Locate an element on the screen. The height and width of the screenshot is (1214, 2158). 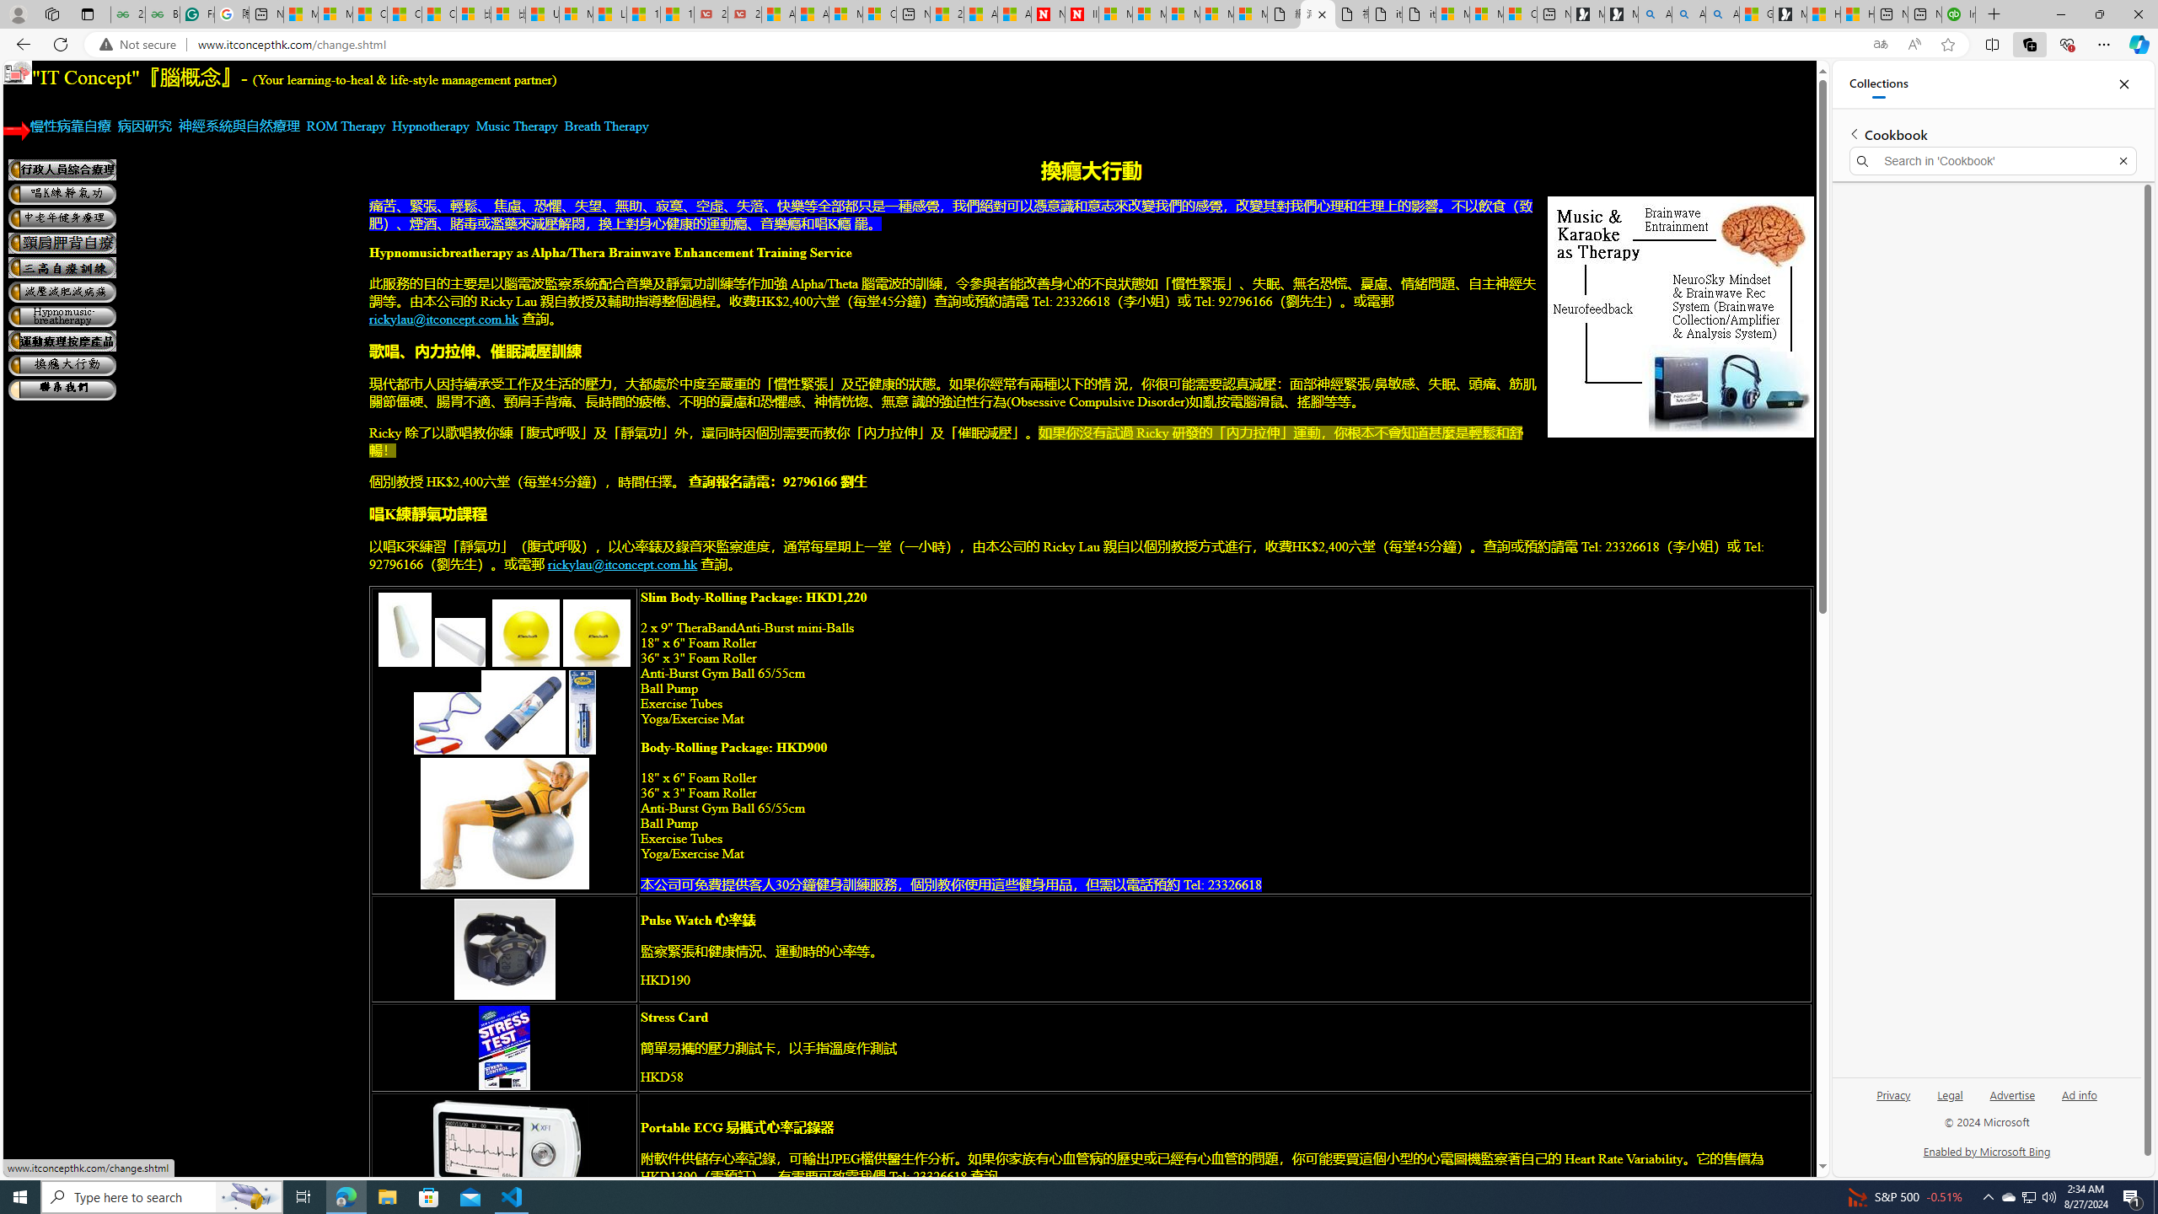
21 Movies That Outdid the Books They Were Based On is located at coordinates (744, 14).